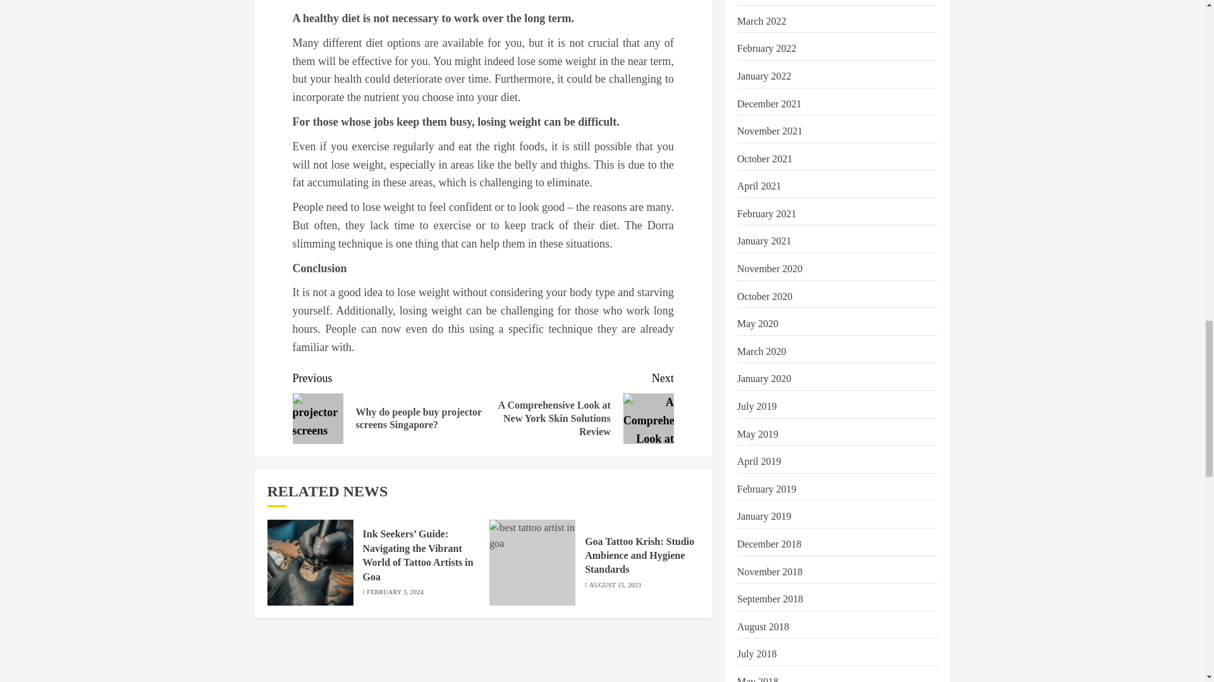  Describe the element at coordinates (615, 585) in the screenshot. I see `AUGUST 15, 2023` at that location.